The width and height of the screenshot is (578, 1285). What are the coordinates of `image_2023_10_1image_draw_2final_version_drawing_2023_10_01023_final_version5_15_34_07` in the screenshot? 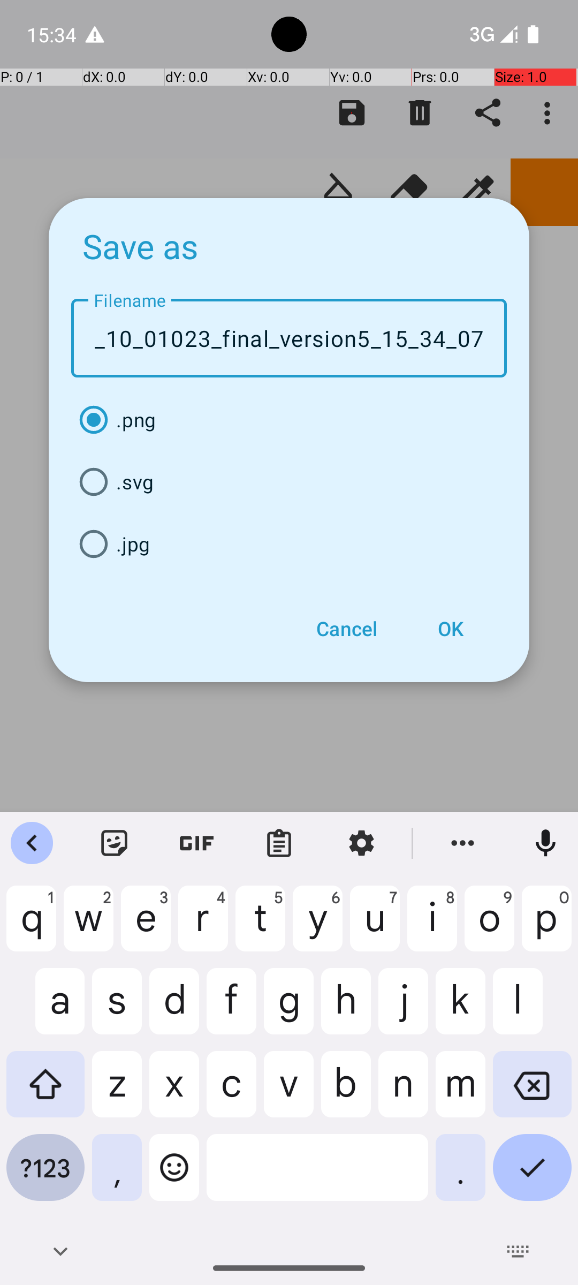 It's located at (289, 338).